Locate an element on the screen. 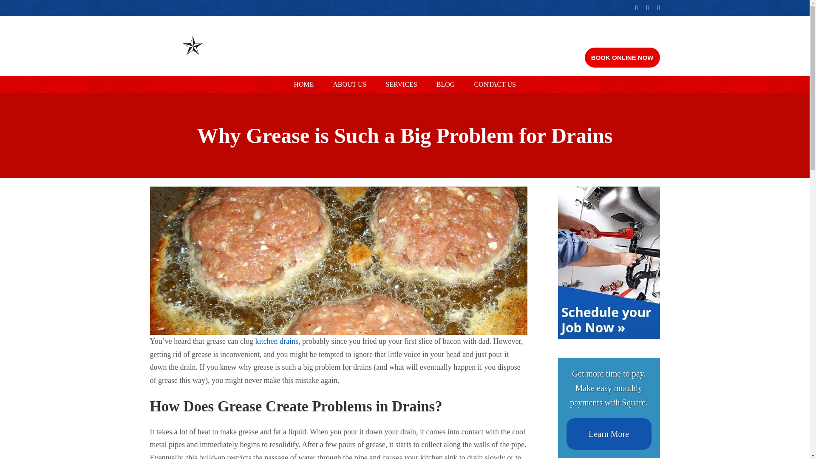  Yelp is located at coordinates (647, 8).